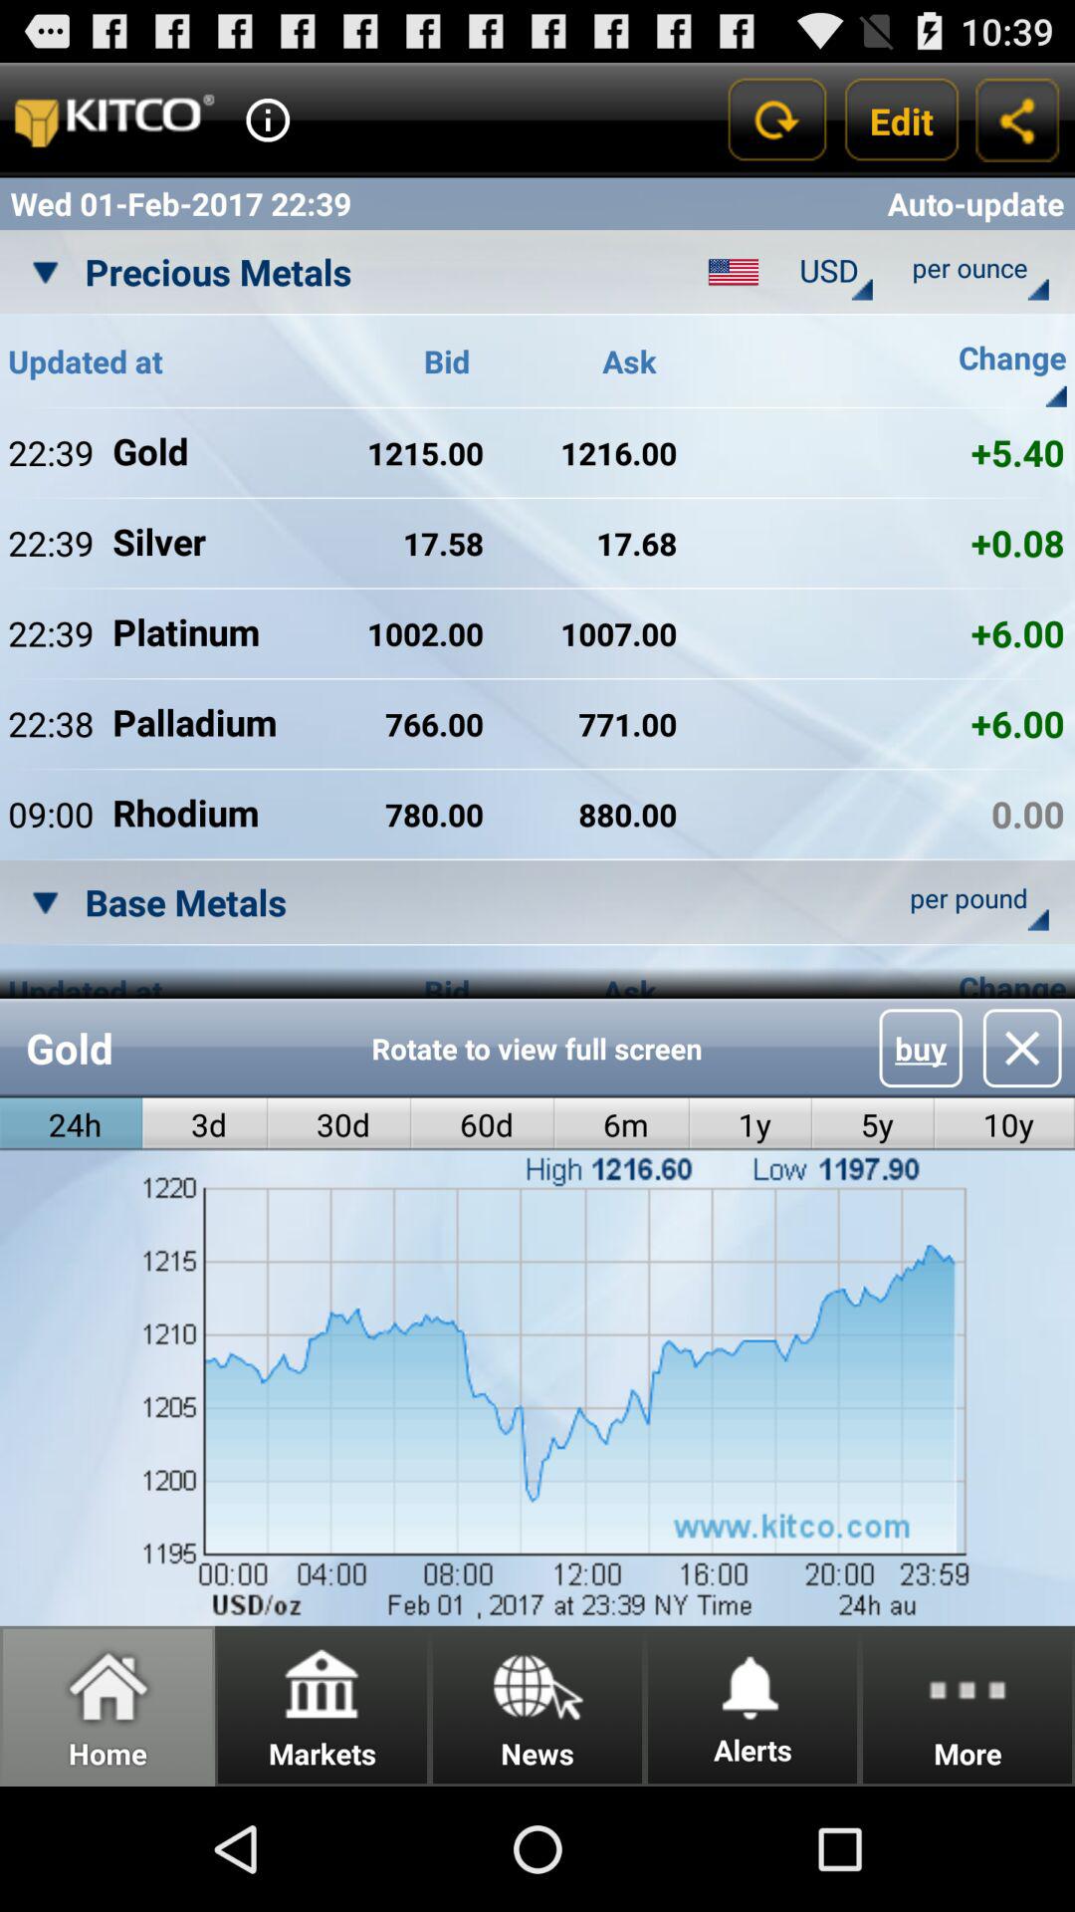 The width and height of the screenshot is (1075, 1912). Describe the element at coordinates (751, 1123) in the screenshot. I see `click the icon next to the 5y radio button` at that location.